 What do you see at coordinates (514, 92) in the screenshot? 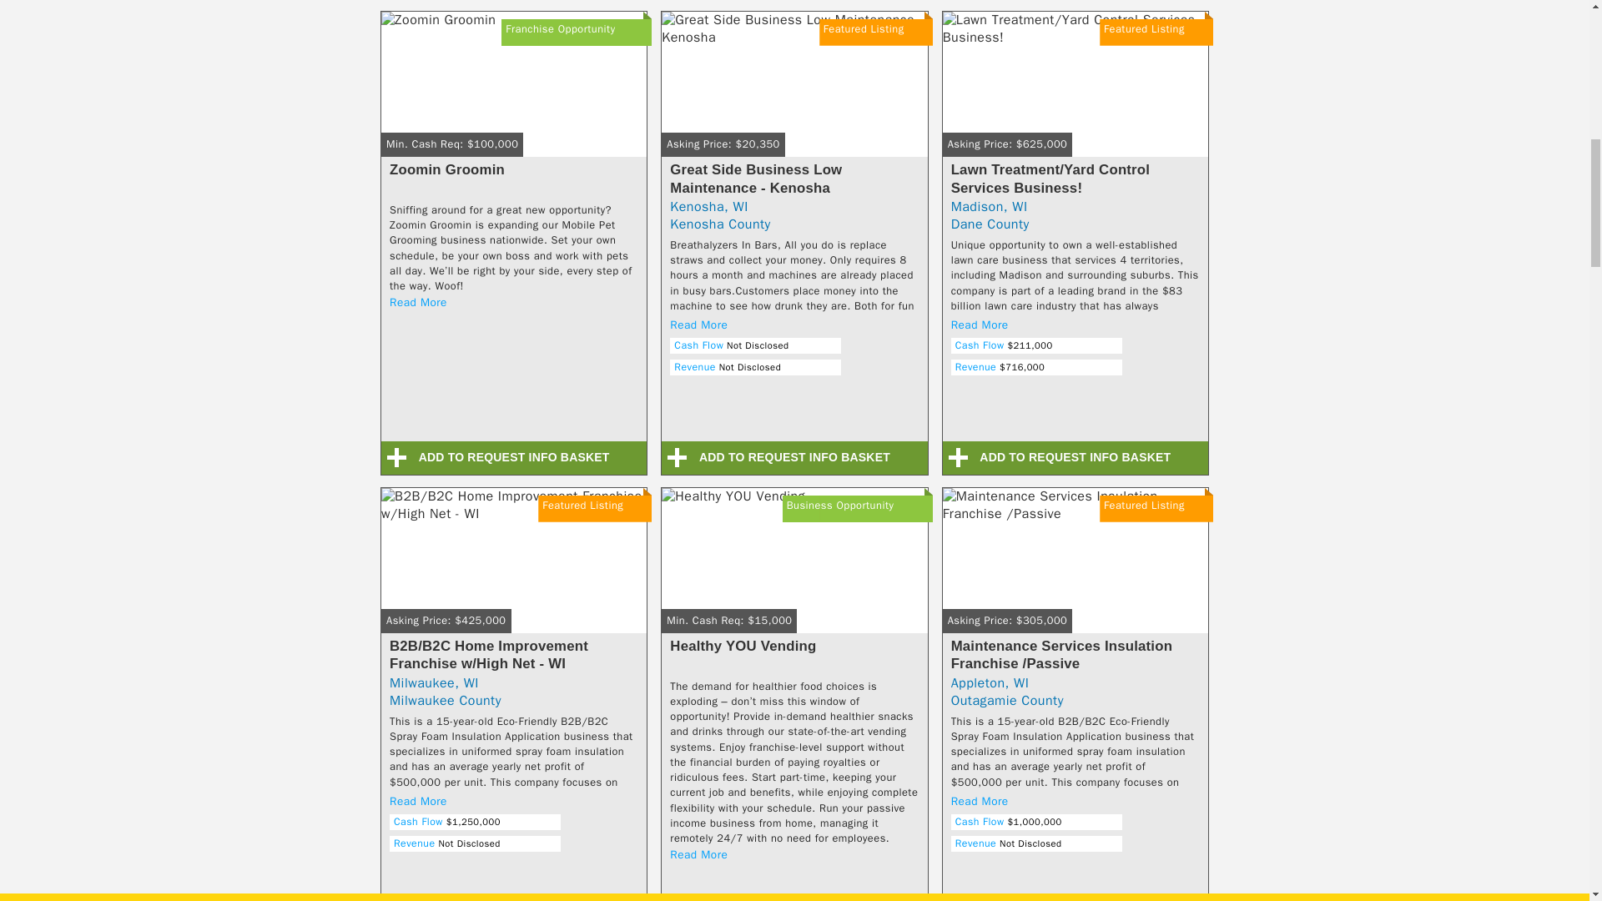
I see `Zoomin Groomin` at bounding box center [514, 92].